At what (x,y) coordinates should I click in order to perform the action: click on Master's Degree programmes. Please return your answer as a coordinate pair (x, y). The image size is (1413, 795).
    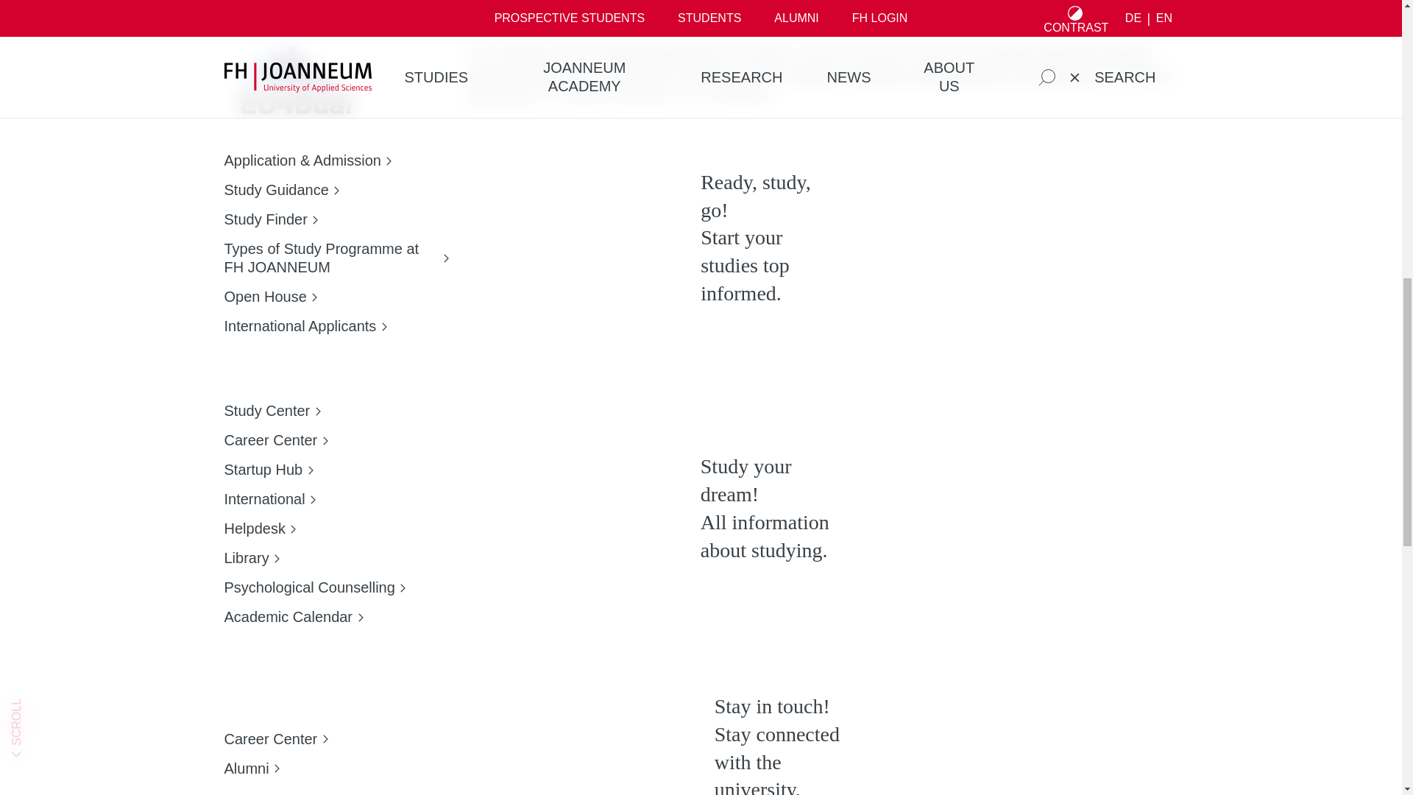
    Looking at the image, I should click on (334, 298).